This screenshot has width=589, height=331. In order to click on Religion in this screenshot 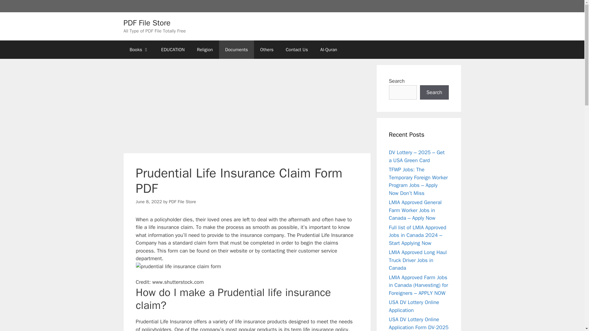, I will do `click(205, 50)`.